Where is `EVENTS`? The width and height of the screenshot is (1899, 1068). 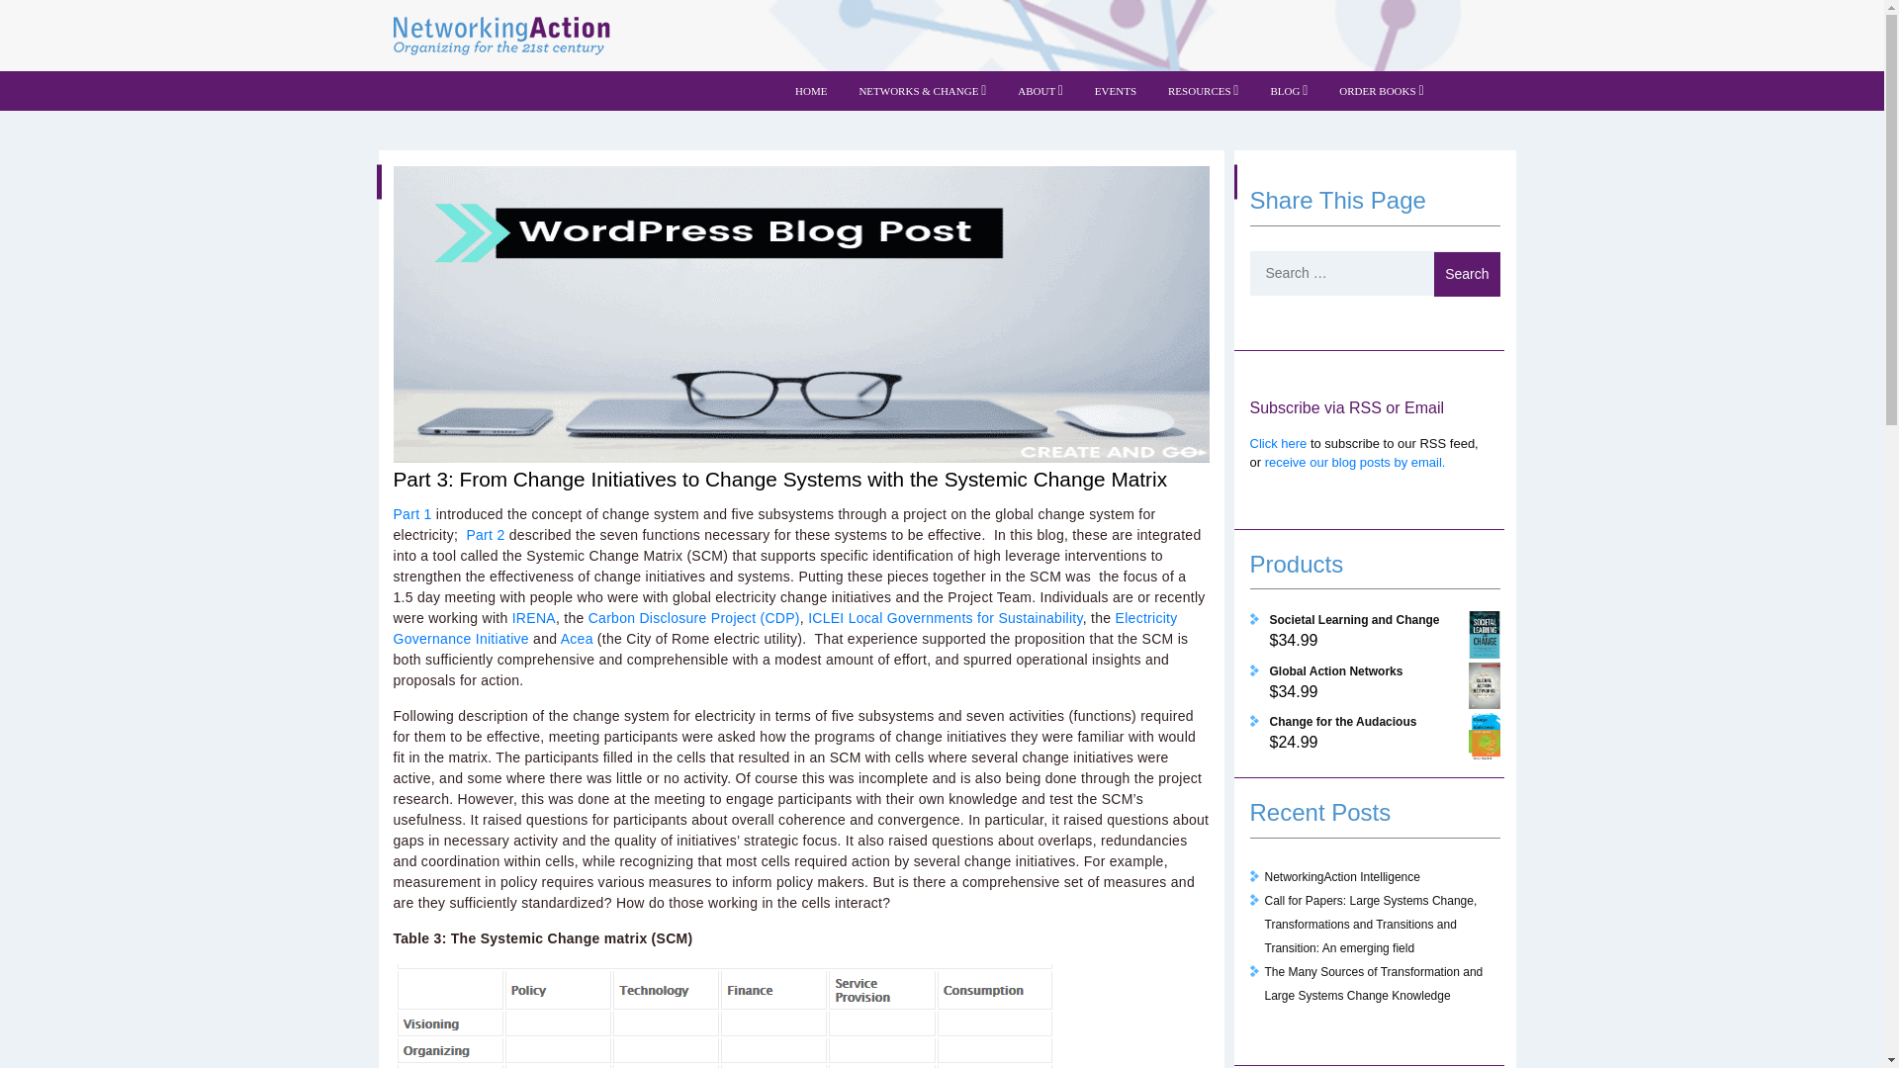
EVENTS is located at coordinates (1116, 91).